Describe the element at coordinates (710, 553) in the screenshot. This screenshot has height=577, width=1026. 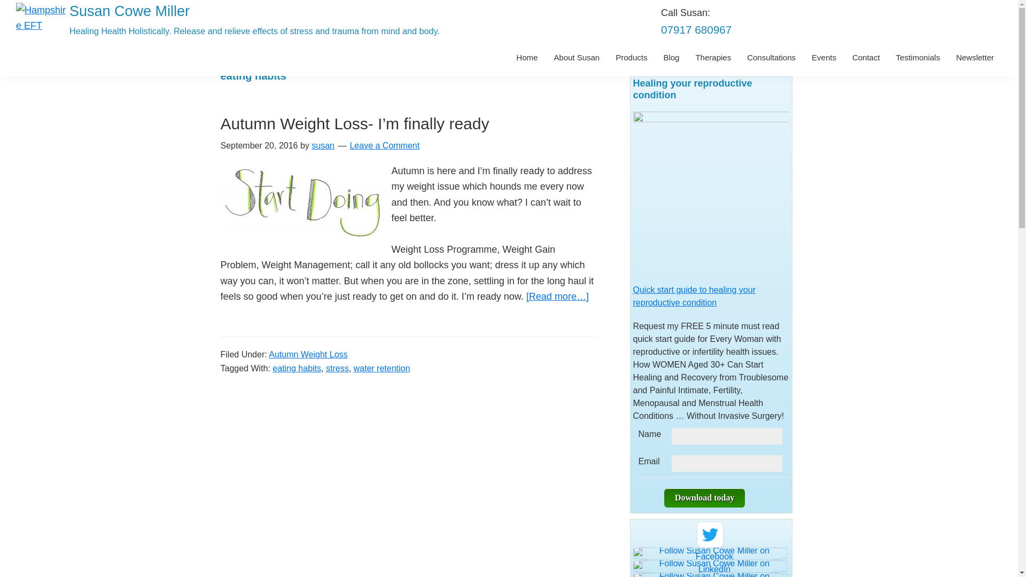
I see `Follow Susan Cowe Miller on Facebook` at that location.